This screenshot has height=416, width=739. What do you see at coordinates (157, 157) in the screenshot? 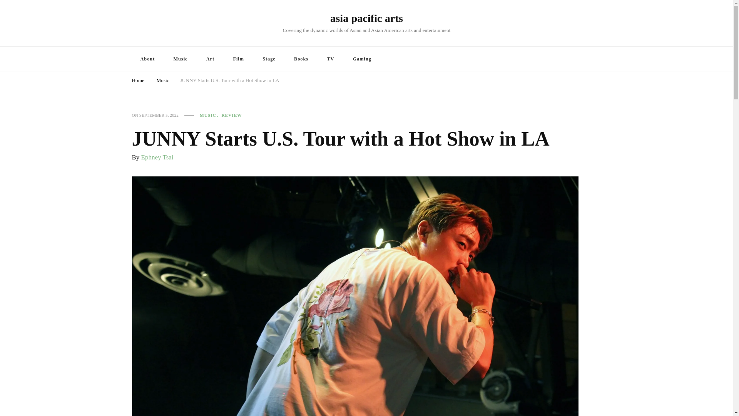
I see `Ephney Tsai` at bounding box center [157, 157].